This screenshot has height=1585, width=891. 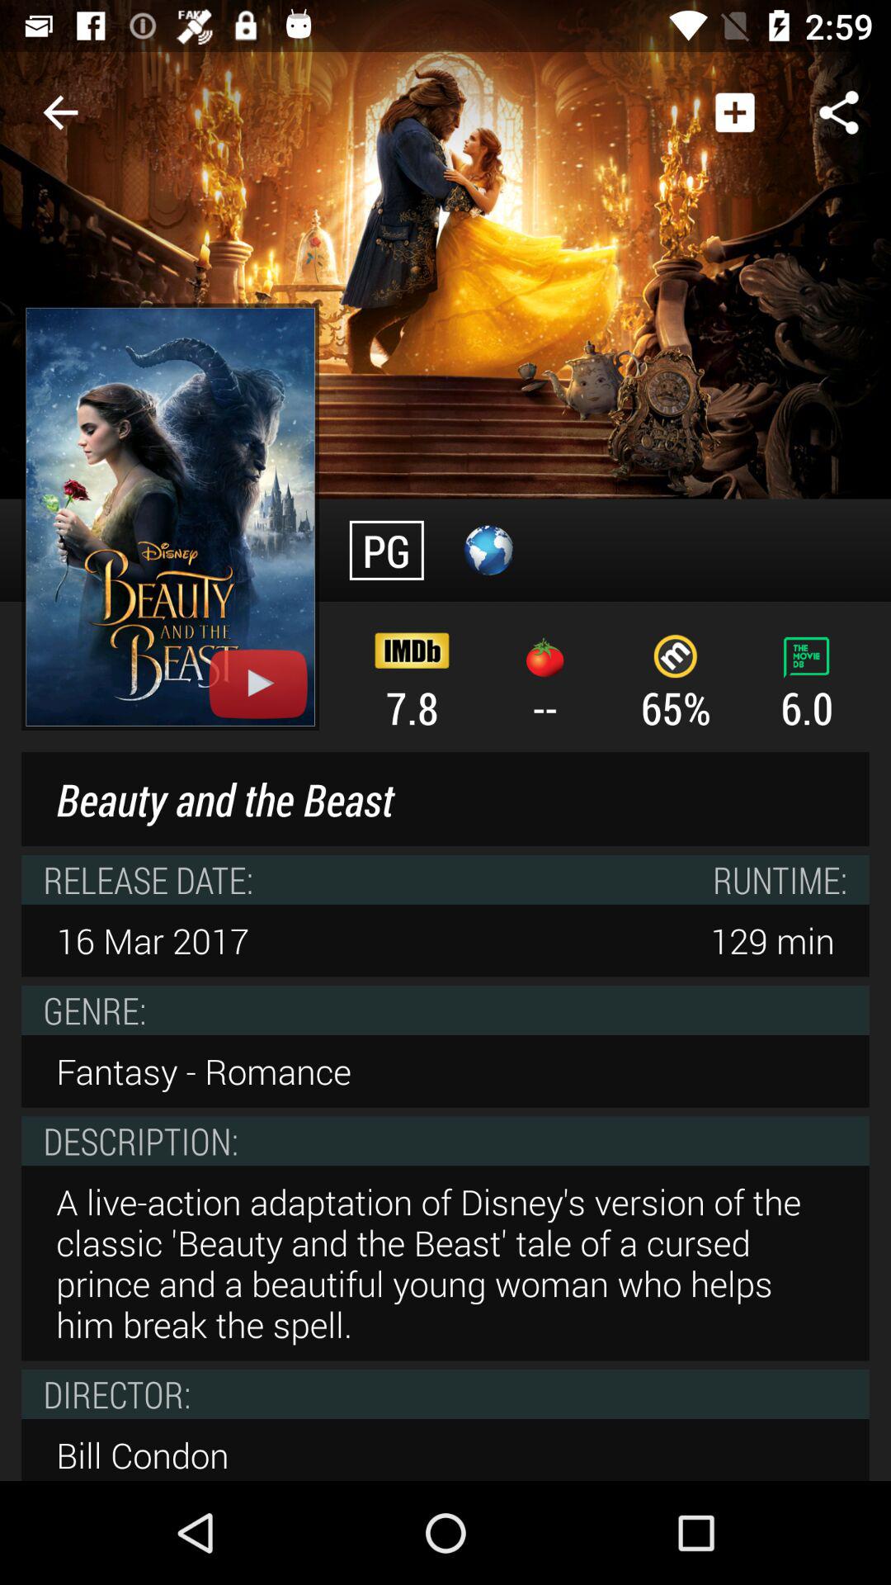 I want to click on click on the share button at top right, so click(x=838, y=112).